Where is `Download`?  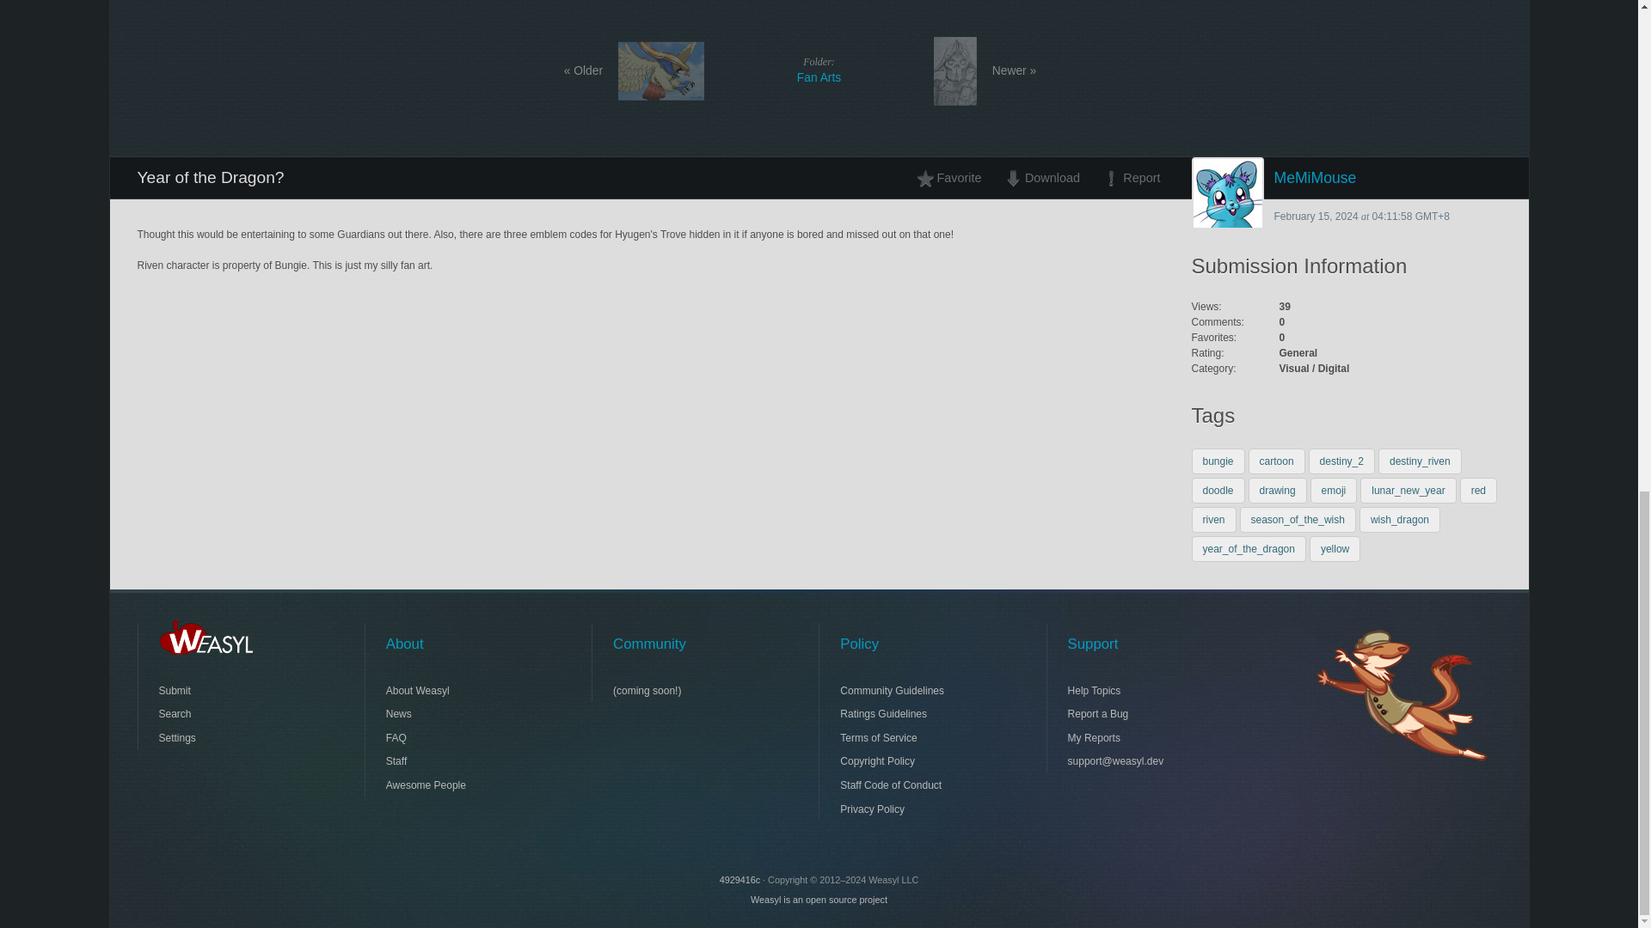
Download is located at coordinates (1214, 519).